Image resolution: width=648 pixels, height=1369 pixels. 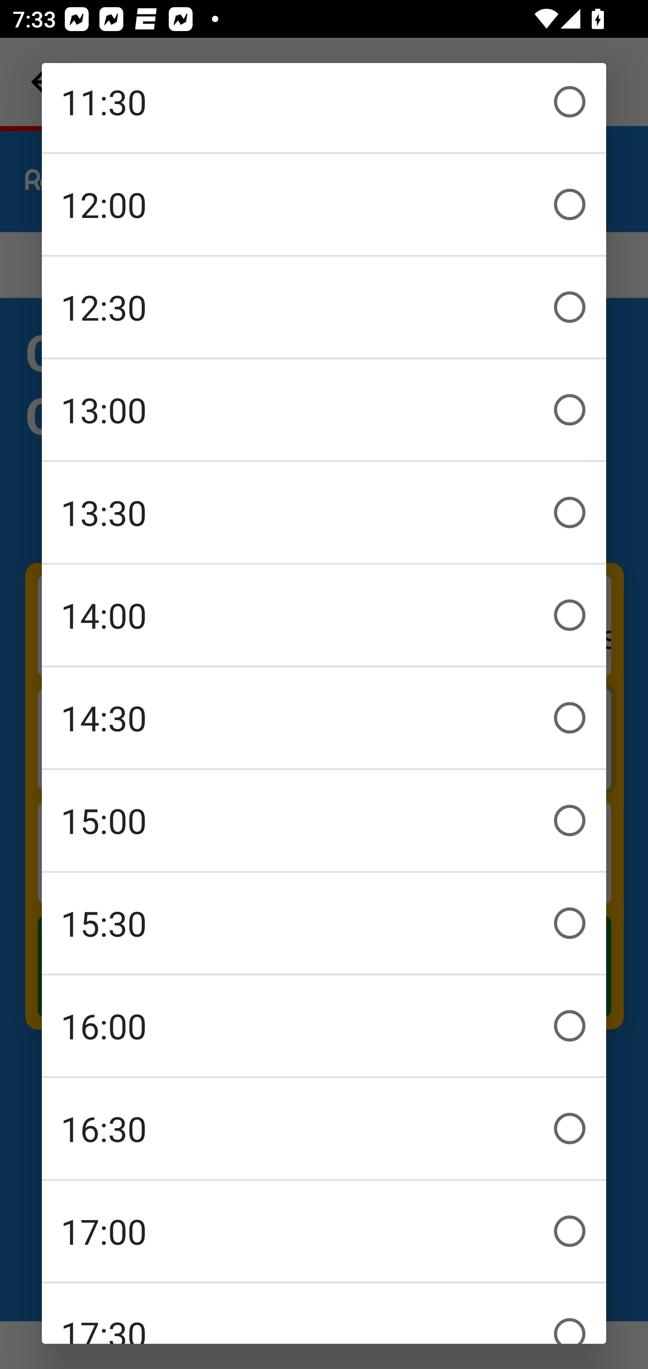 I want to click on 13:30, so click(x=324, y=512).